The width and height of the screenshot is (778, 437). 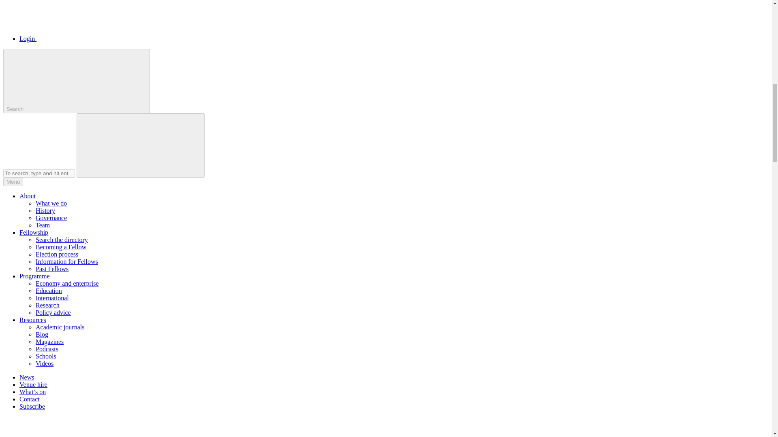 I want to click on Policy advice, so click(x=53, y=312).